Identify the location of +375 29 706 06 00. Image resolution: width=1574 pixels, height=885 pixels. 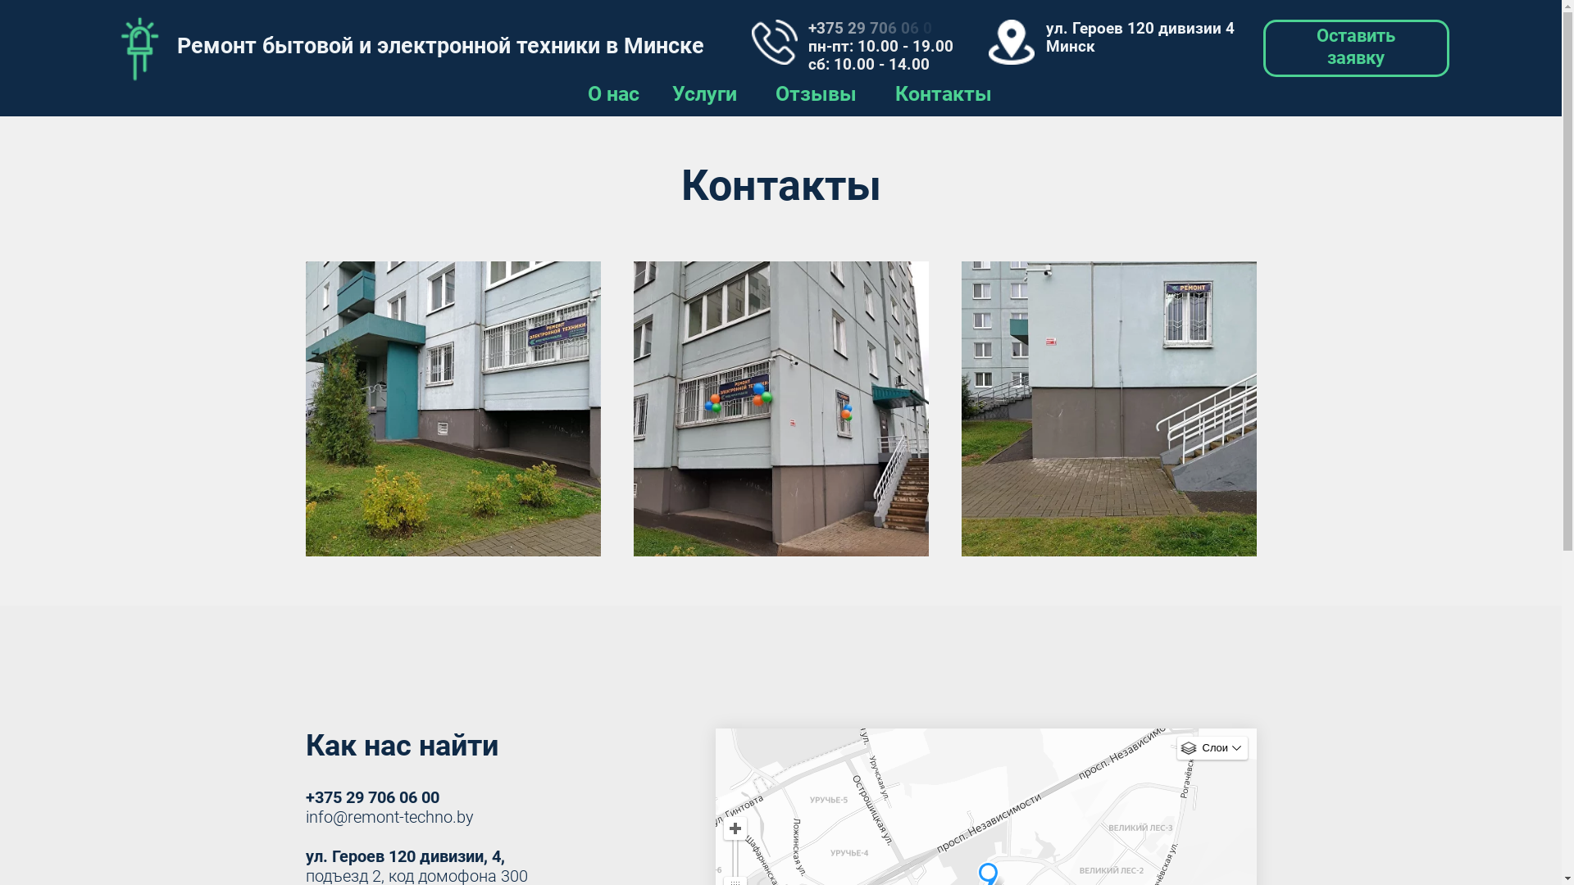
(372, 797).